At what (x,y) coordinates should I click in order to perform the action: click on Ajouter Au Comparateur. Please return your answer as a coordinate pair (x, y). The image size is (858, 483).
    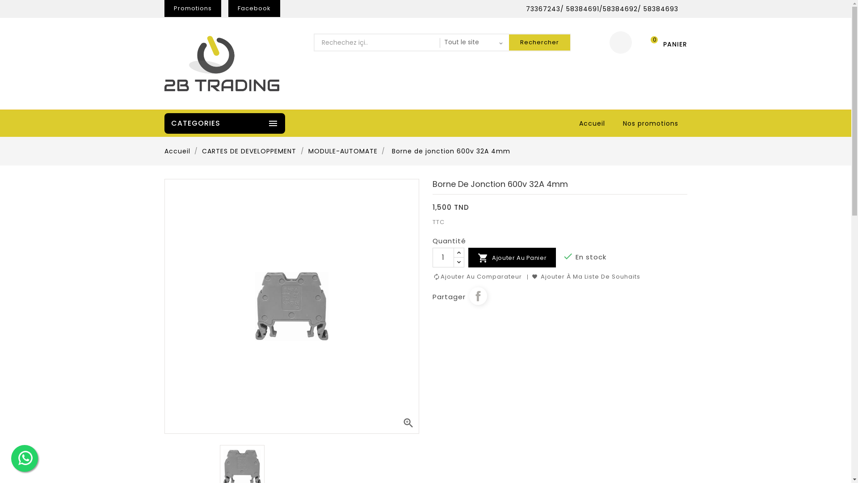
    Looking at the image, I should click on (477, 277).